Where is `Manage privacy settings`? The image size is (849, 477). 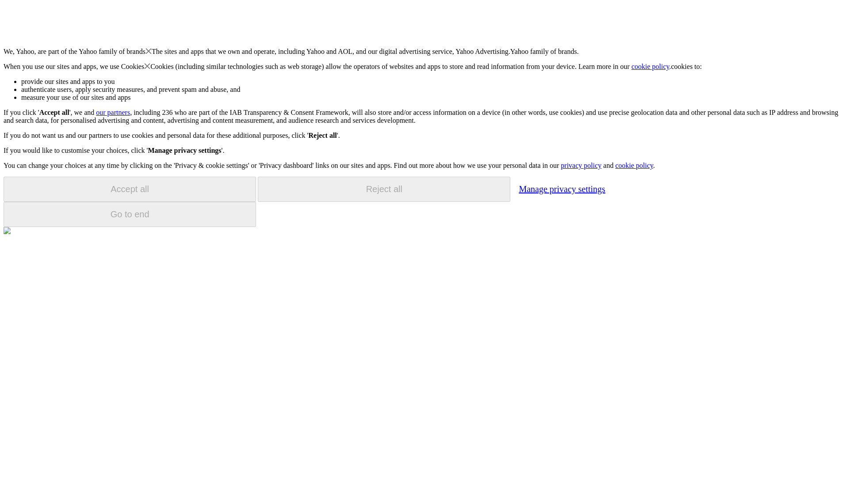 Manage privacy settings is located at coordinates (562, 189).